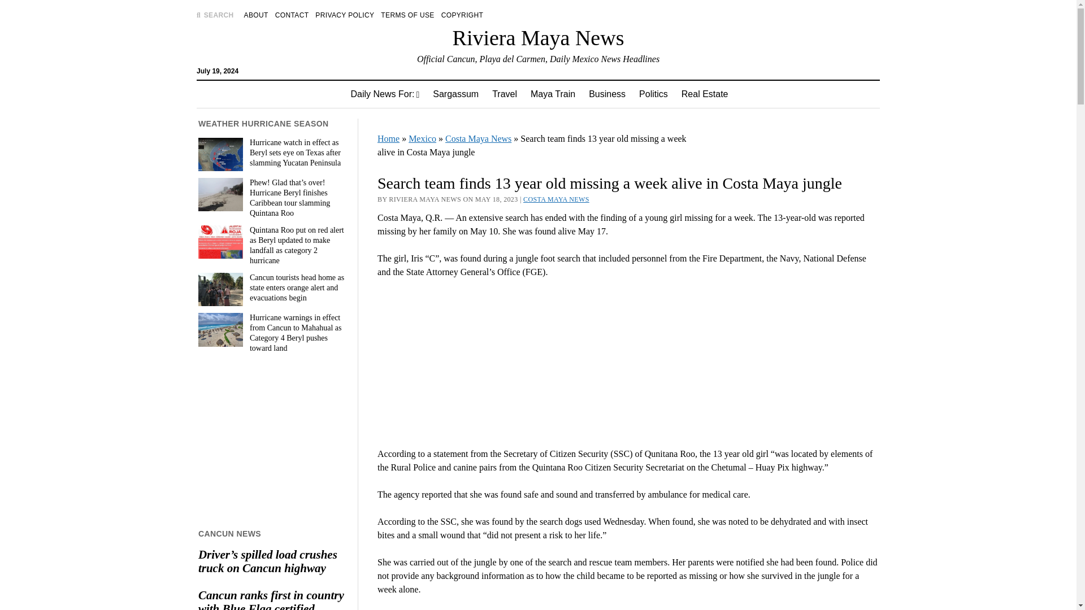  What do you see at coordinates (607, 94) in the screenshot?
I see `Business` at bounding box center [607, 94].